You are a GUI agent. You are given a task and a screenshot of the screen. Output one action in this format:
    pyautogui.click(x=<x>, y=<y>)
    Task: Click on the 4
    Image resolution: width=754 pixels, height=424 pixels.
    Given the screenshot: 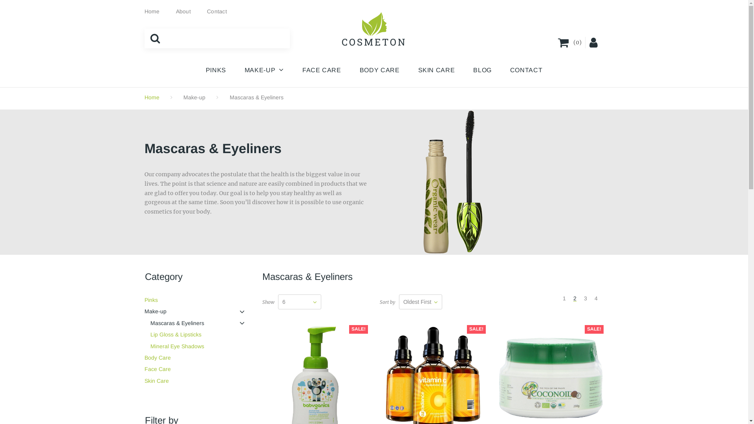 What is the action you would take?
    pyautogui.click(x=596, y=298)
    